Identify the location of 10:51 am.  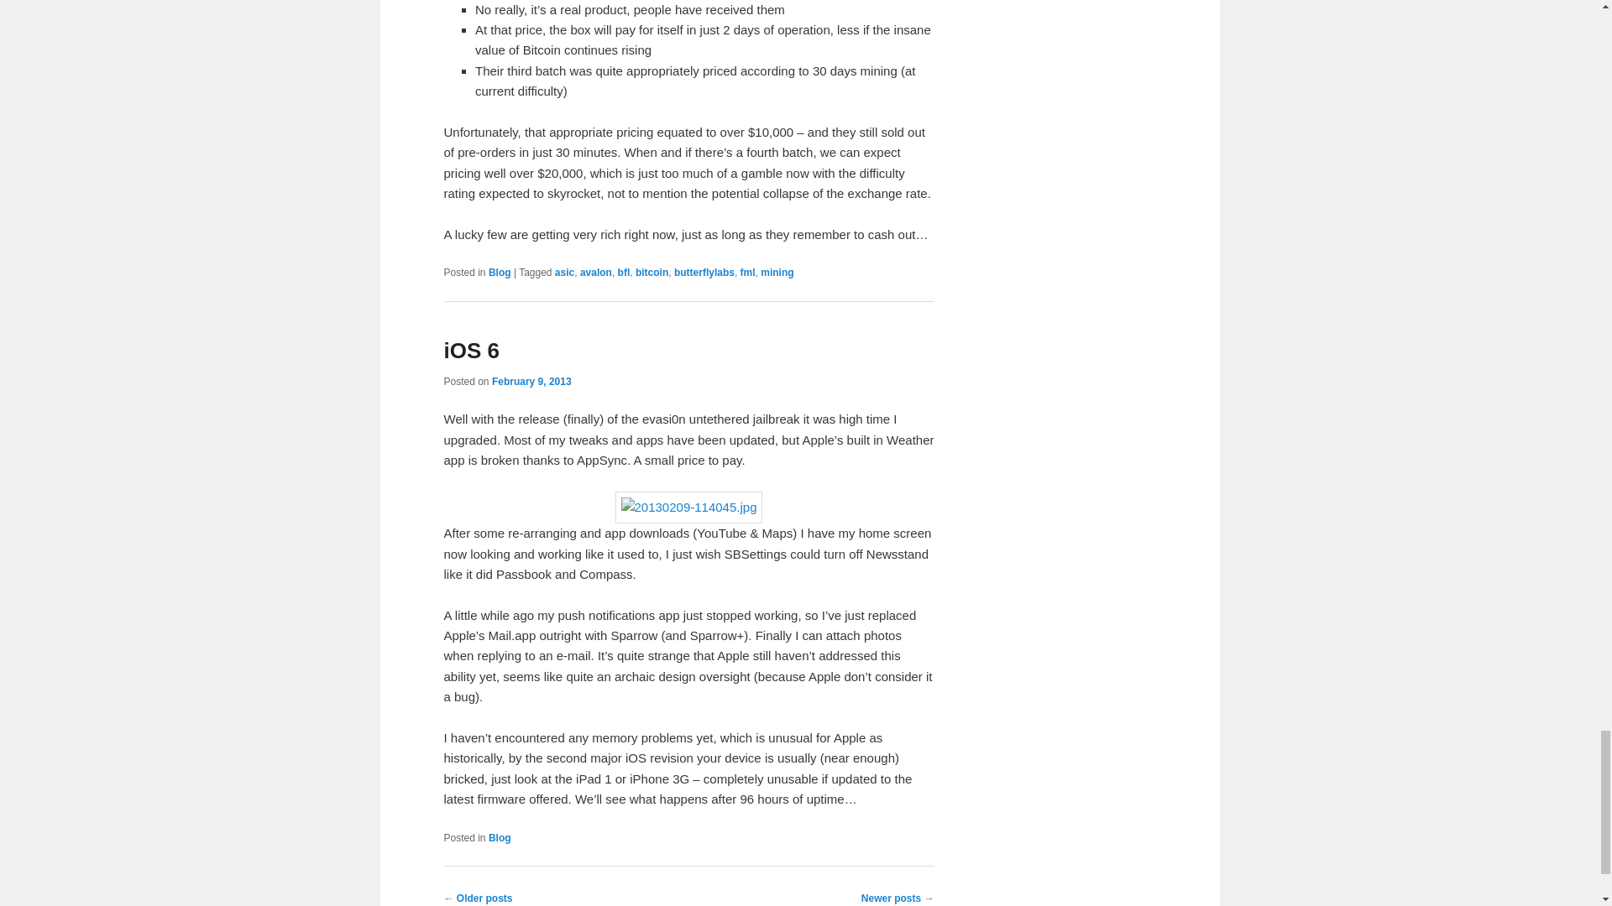
(531, 382).